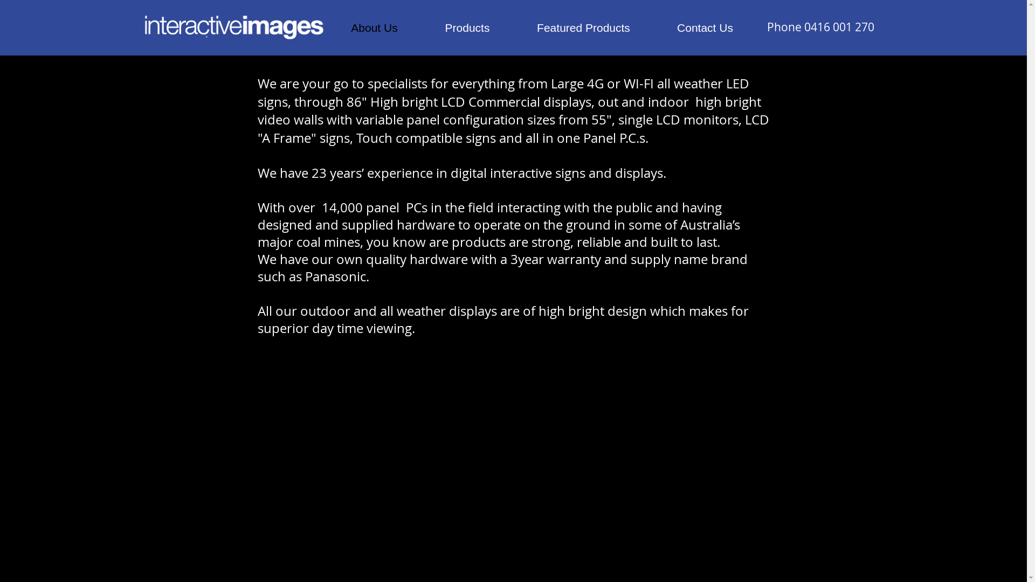 The image size is (1035, 582). What do you see at coordinates (468, 28) in the screenshot?
I see `Products` at bounding box center [468, 28].